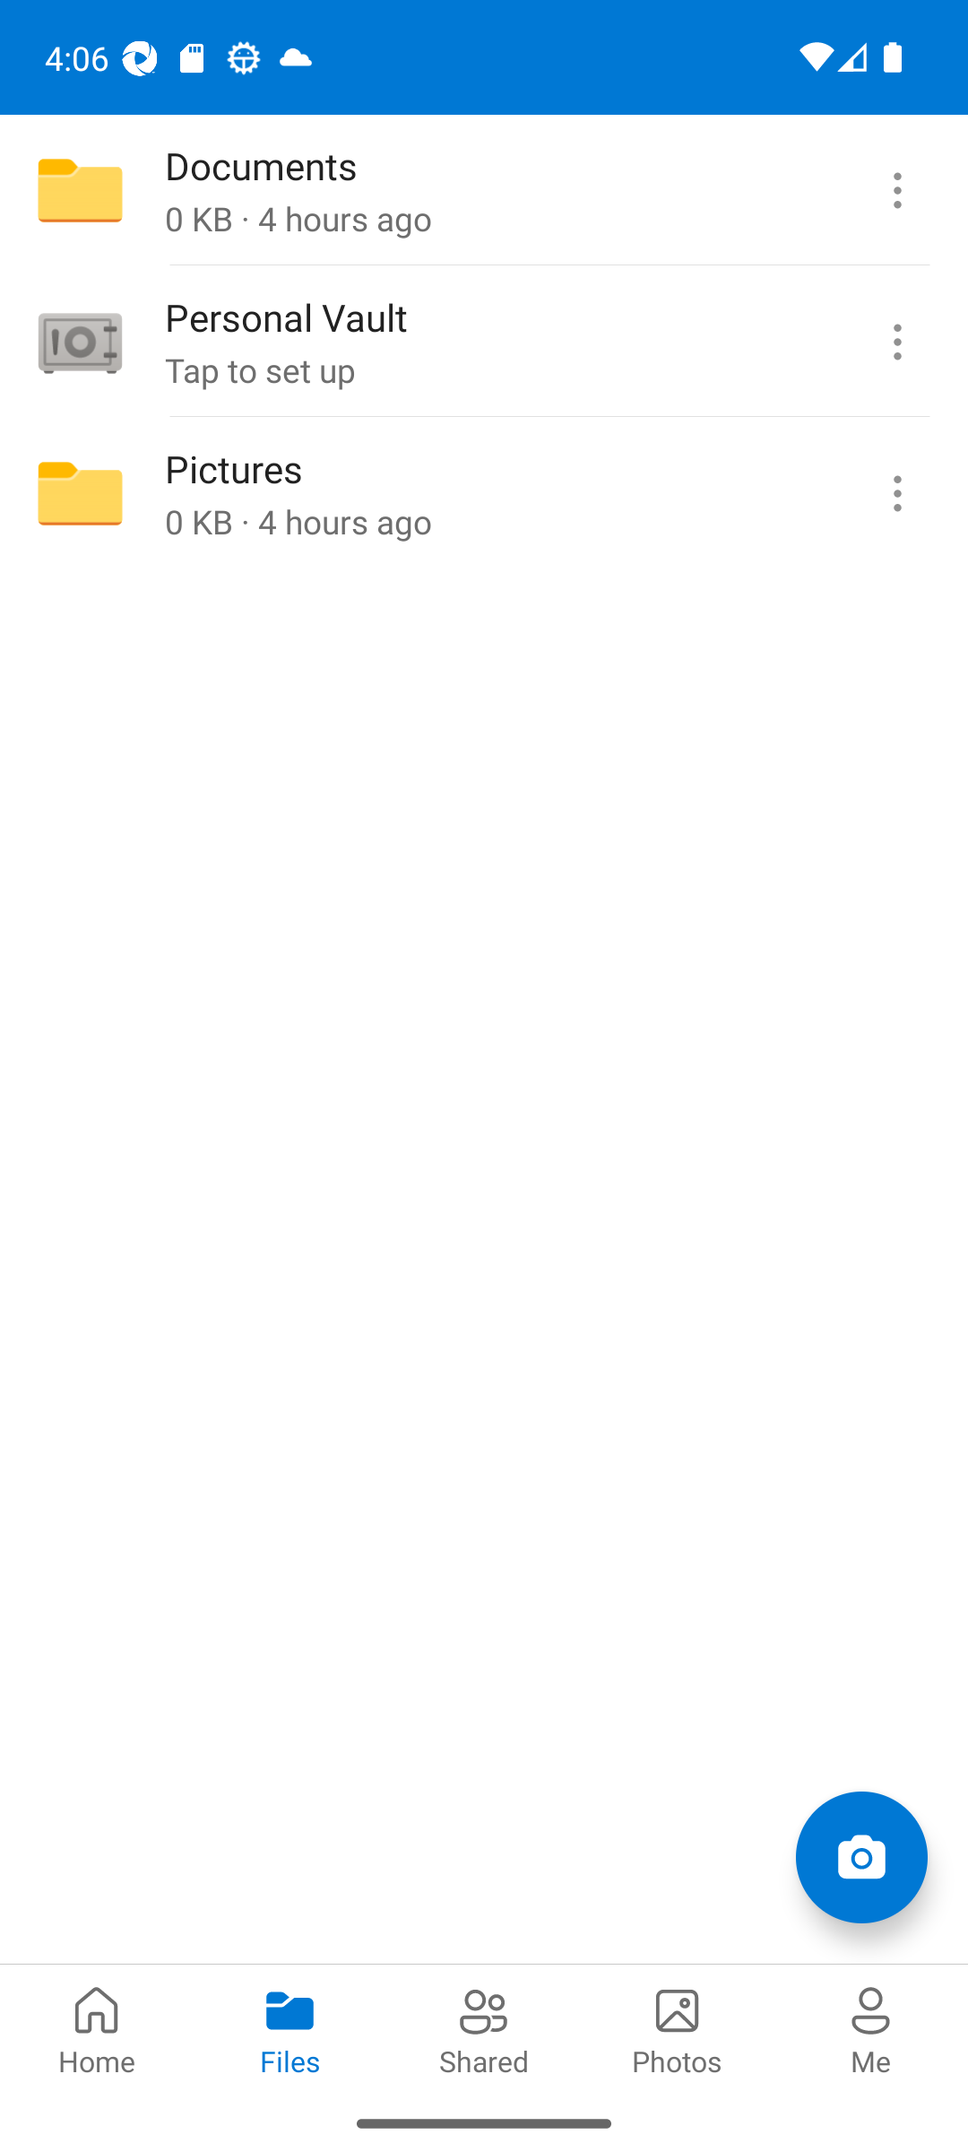  What do you see at coordinates (896, 190) in the screenshot?
I see `Documents commands` at bounding box center [896, 190].